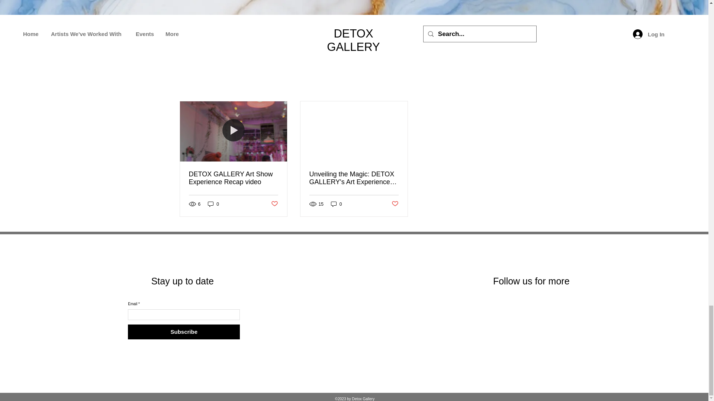 Image resolution: width=714 pixels, height=401 pixels. Describe the element at coordinates (184, 332) in the screenshot. I see `Subscribe` at that location.